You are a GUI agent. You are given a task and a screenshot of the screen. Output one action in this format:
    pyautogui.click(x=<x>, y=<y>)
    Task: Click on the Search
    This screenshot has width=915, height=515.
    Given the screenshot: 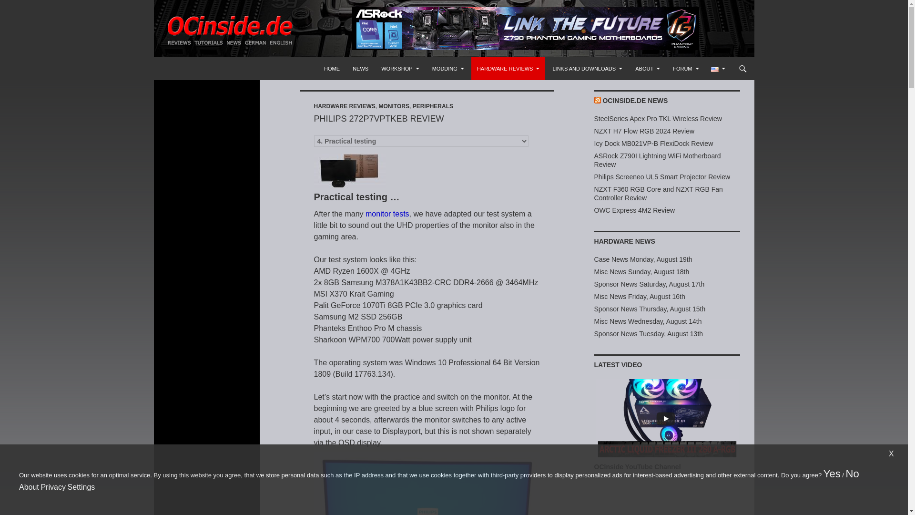 What is the action you would take?
    pyautogui.click(x=168, y=62)
    